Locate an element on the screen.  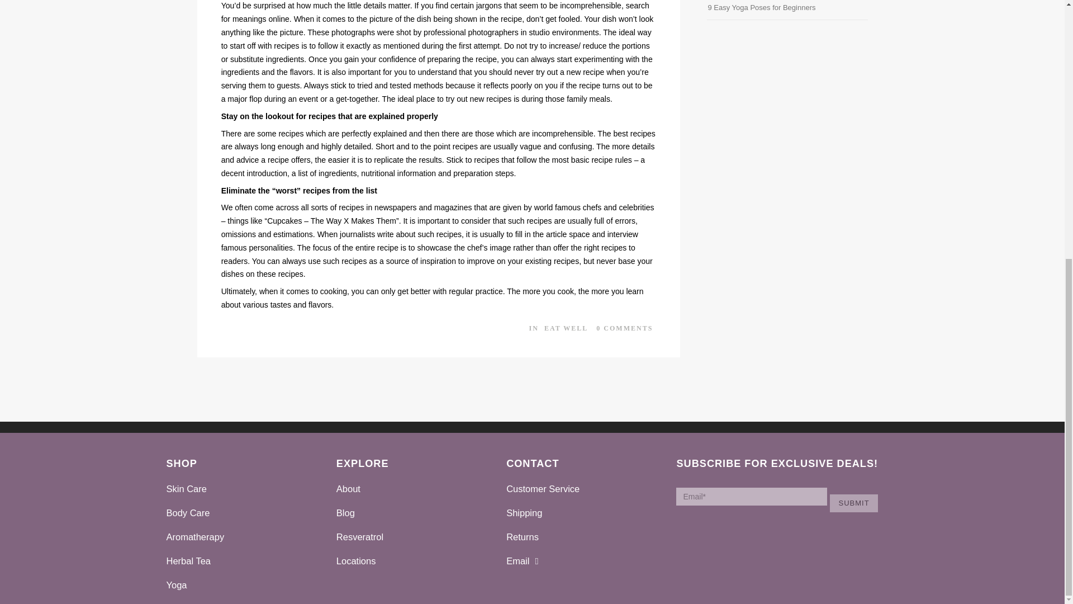
0 COMMENTS is located at coordinates (624, 328).